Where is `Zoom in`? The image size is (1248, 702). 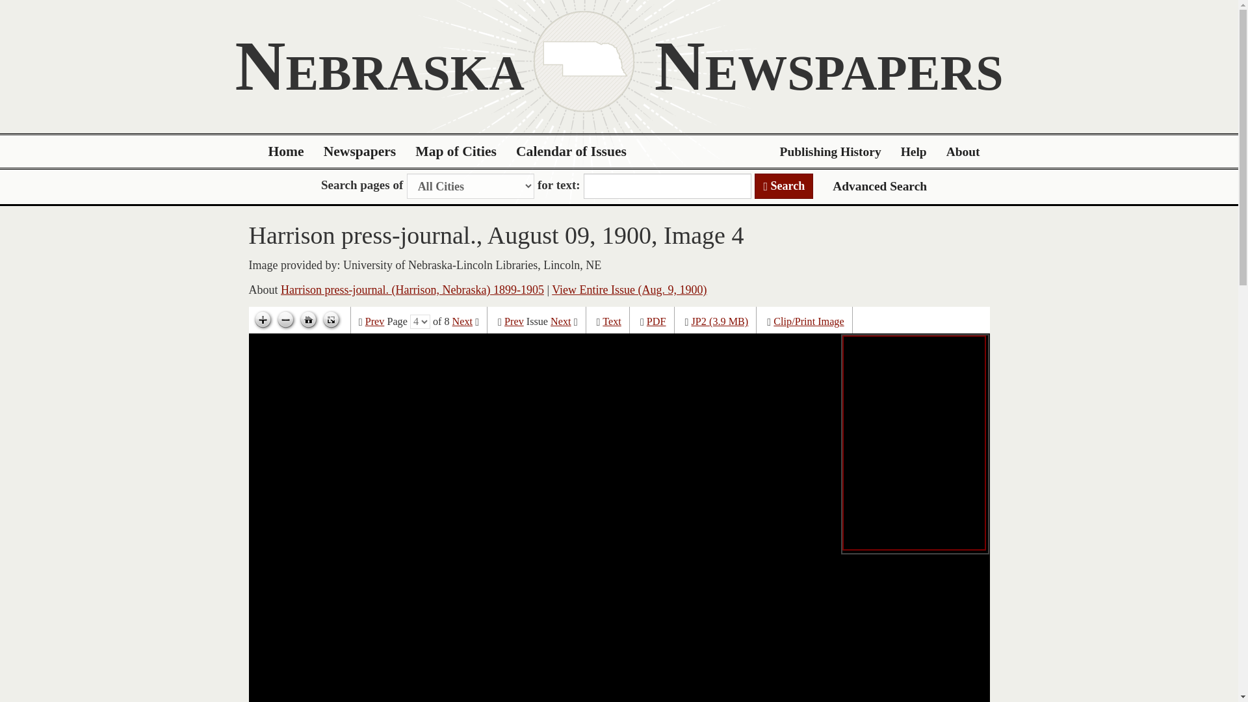
Zoom in is located at coordinates (263, 320).